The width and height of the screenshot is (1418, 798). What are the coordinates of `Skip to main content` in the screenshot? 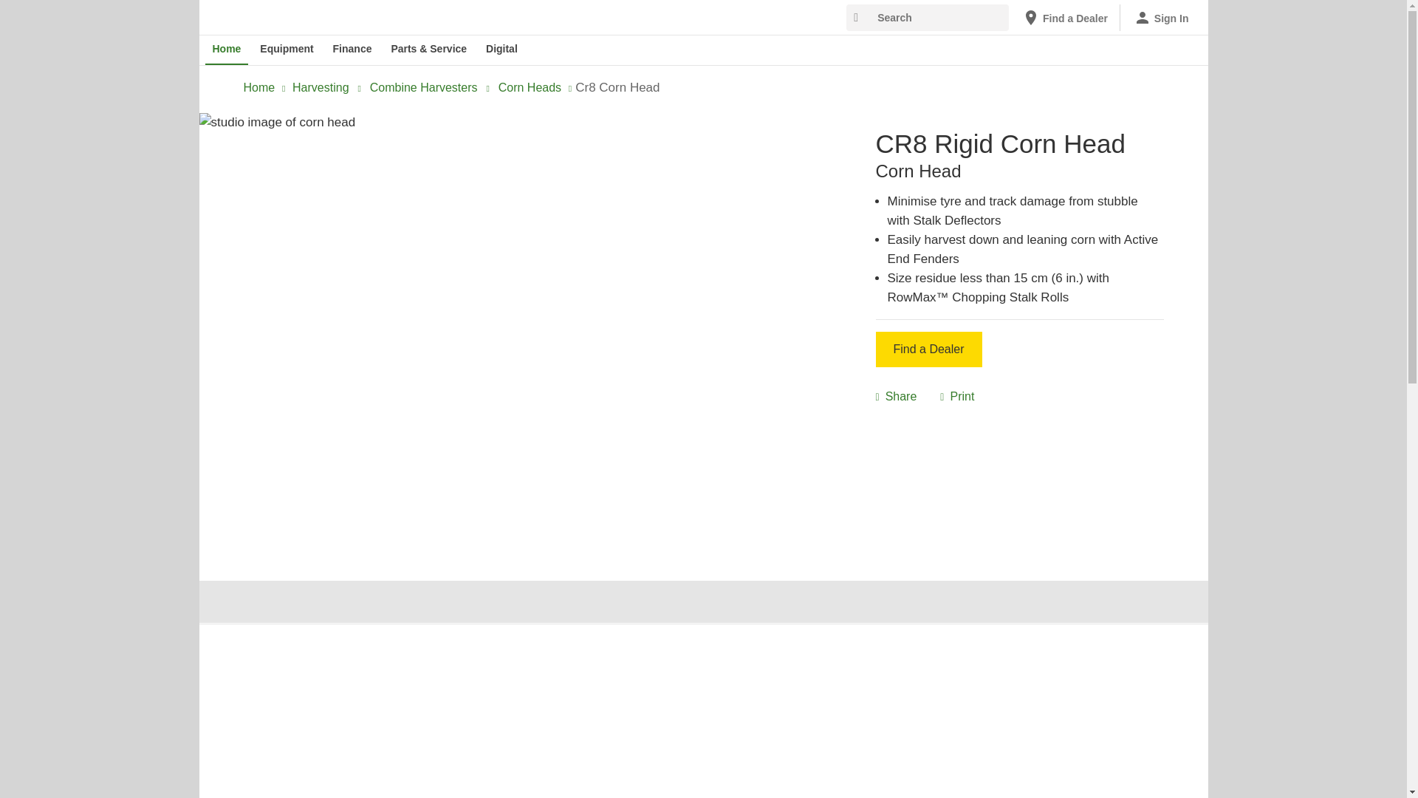 It's located at (208, 10).